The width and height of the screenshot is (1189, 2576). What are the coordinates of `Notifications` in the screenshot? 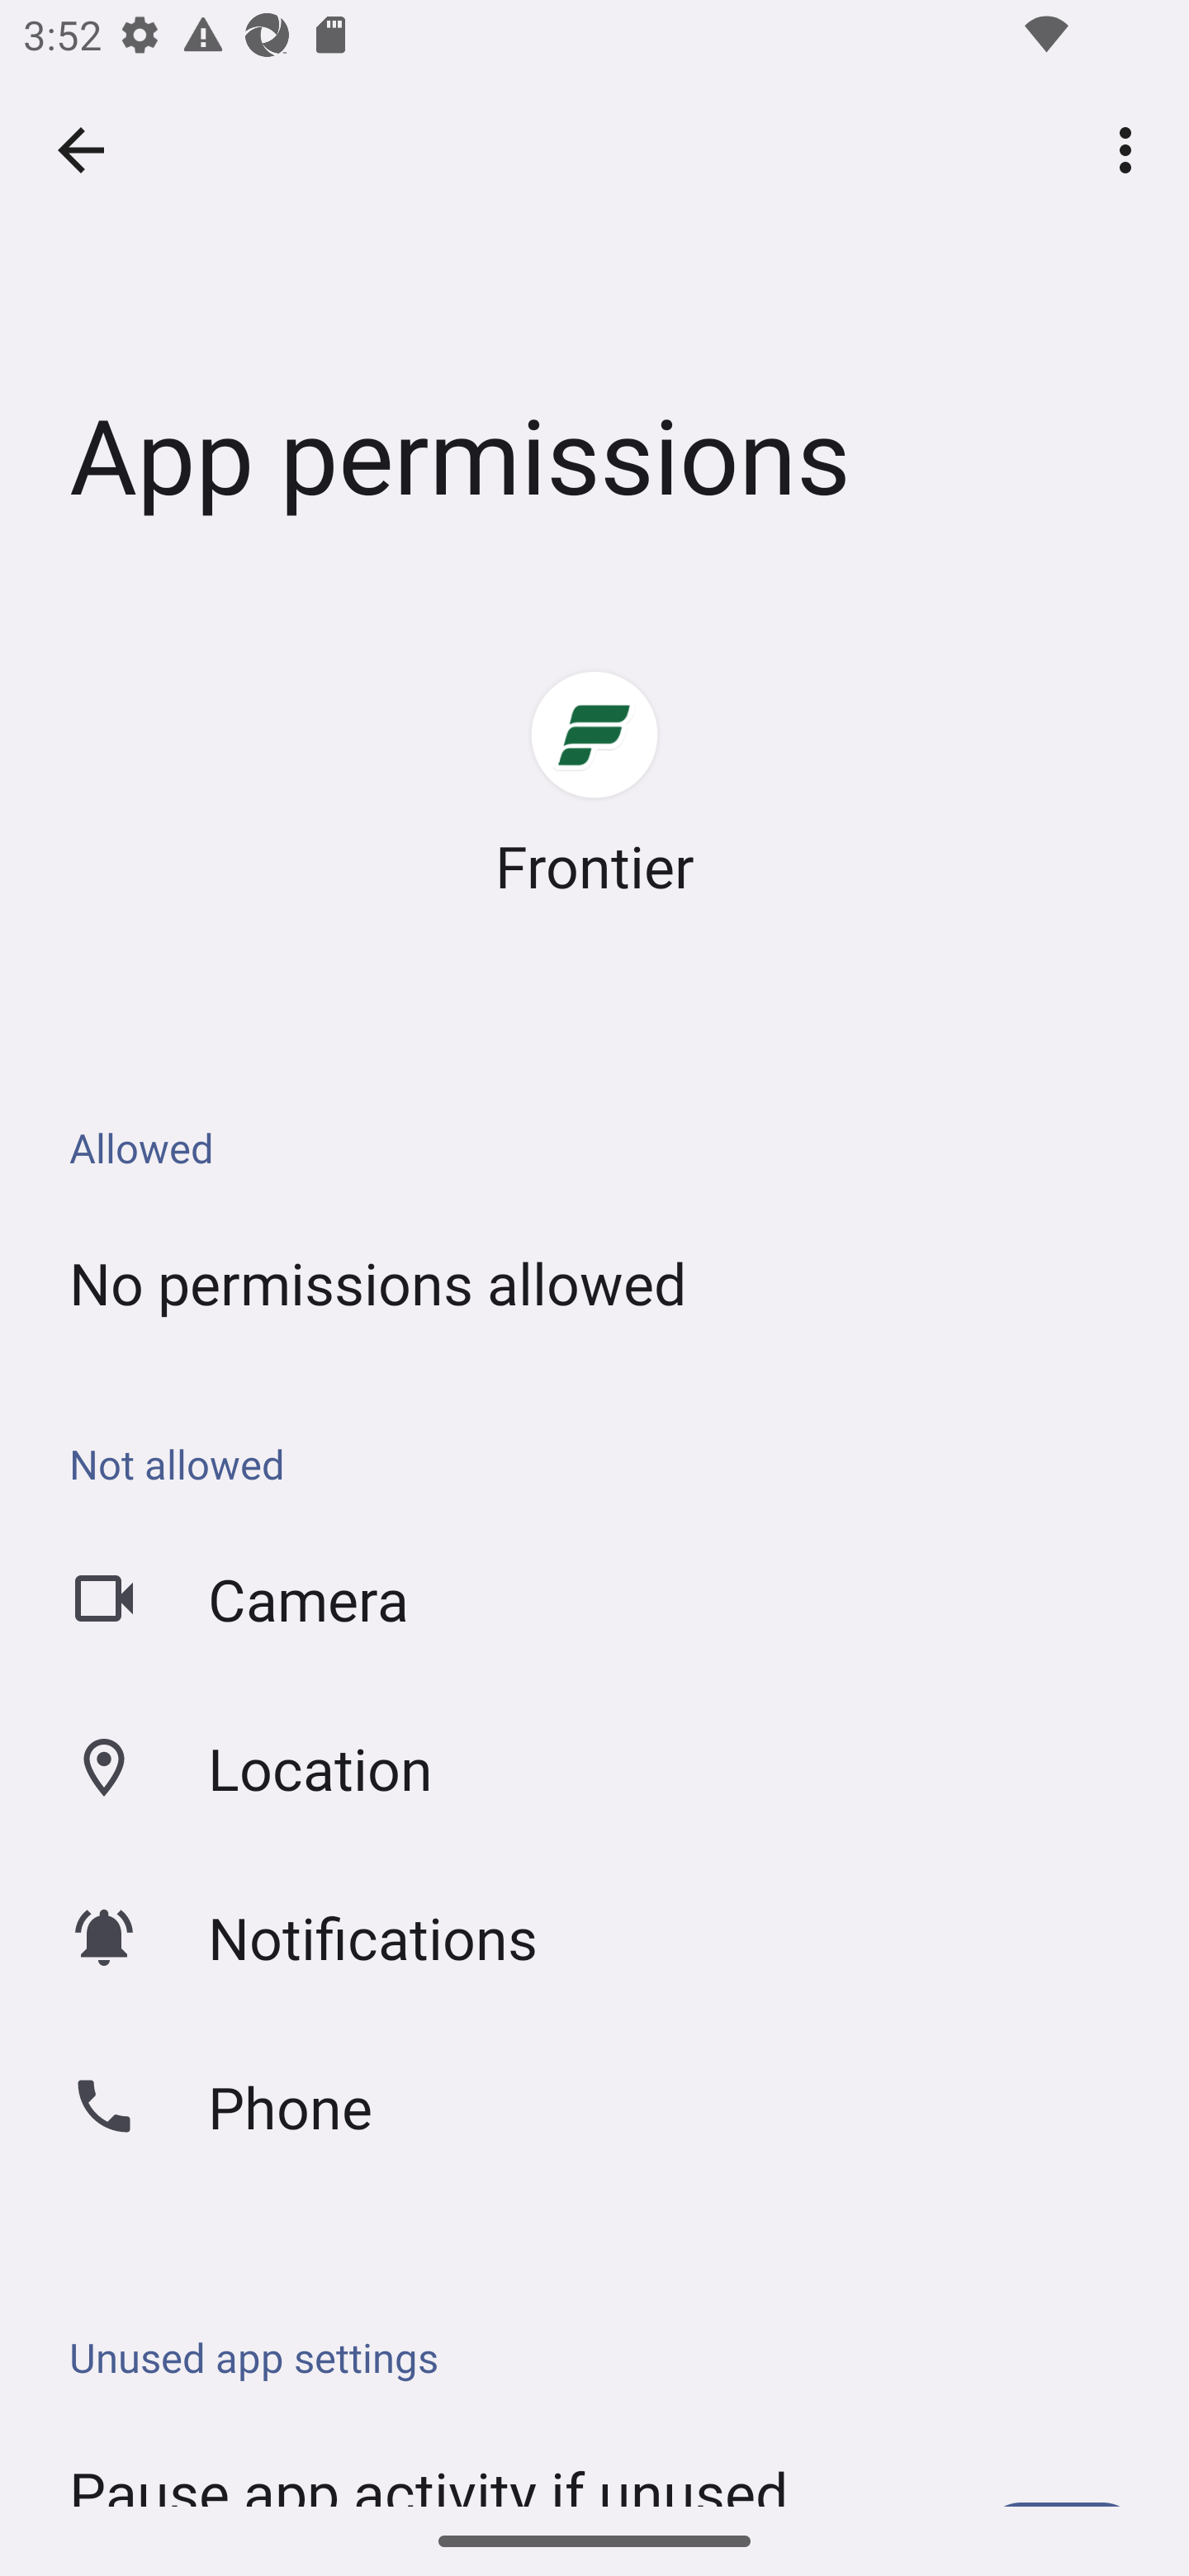 It's located at (594, 1937).